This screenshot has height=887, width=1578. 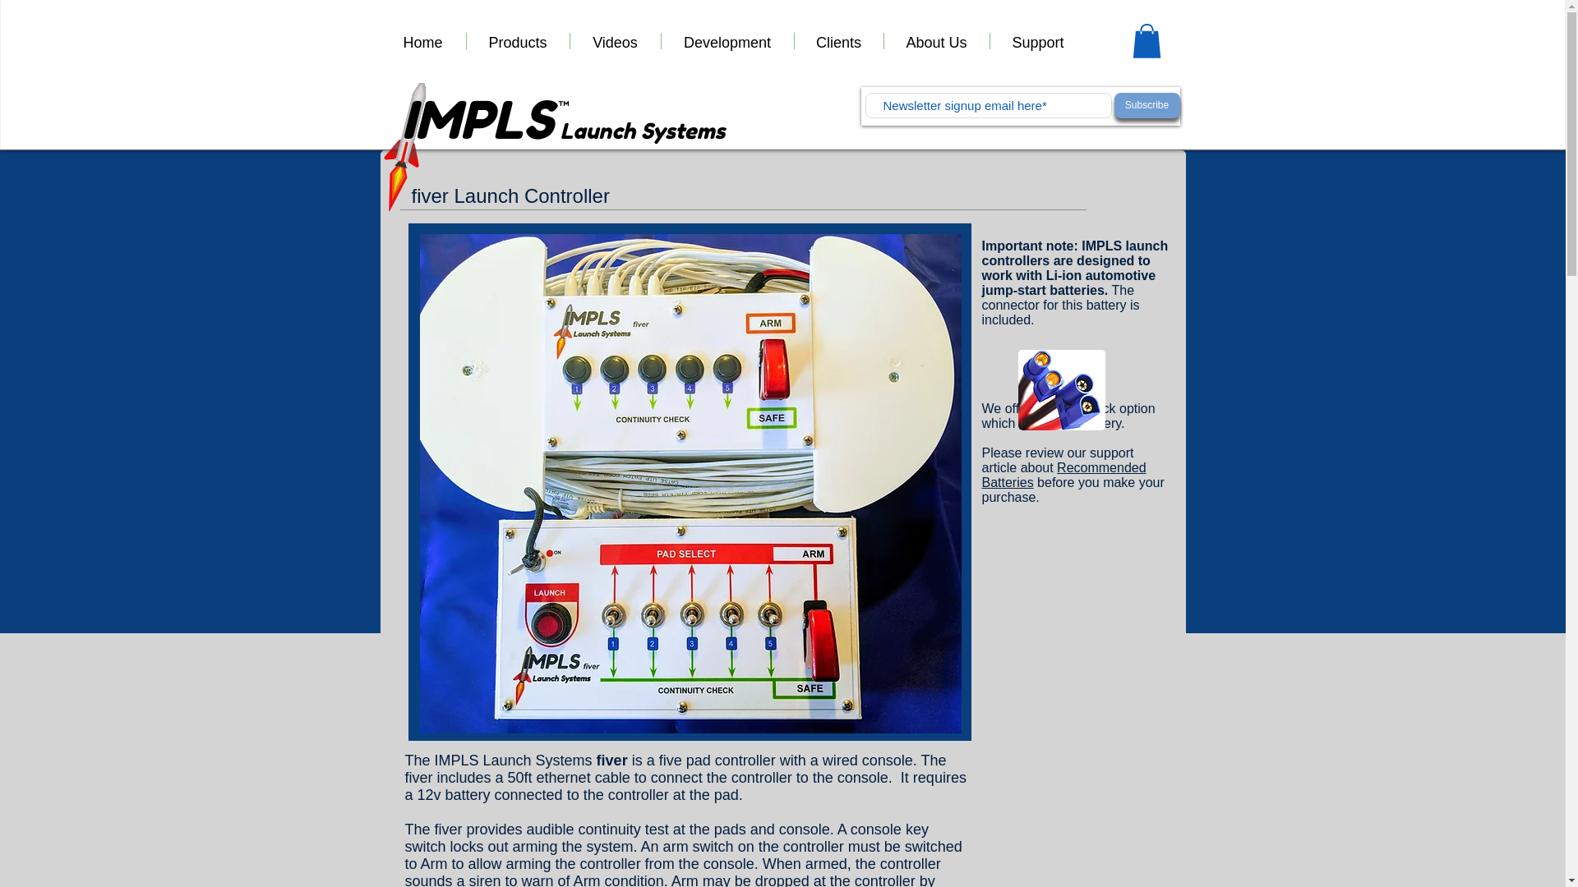 I want to click on Home, so click(x=422, y=41).